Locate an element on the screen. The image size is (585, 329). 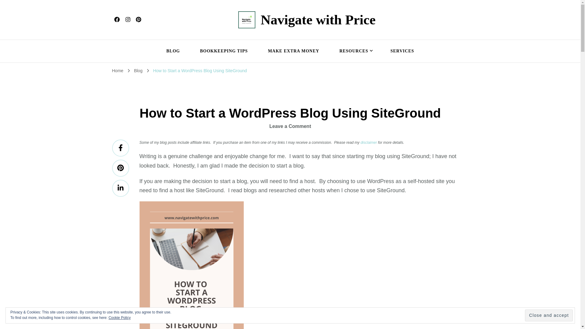
RESOURCES is located at coordinates (355, 51).